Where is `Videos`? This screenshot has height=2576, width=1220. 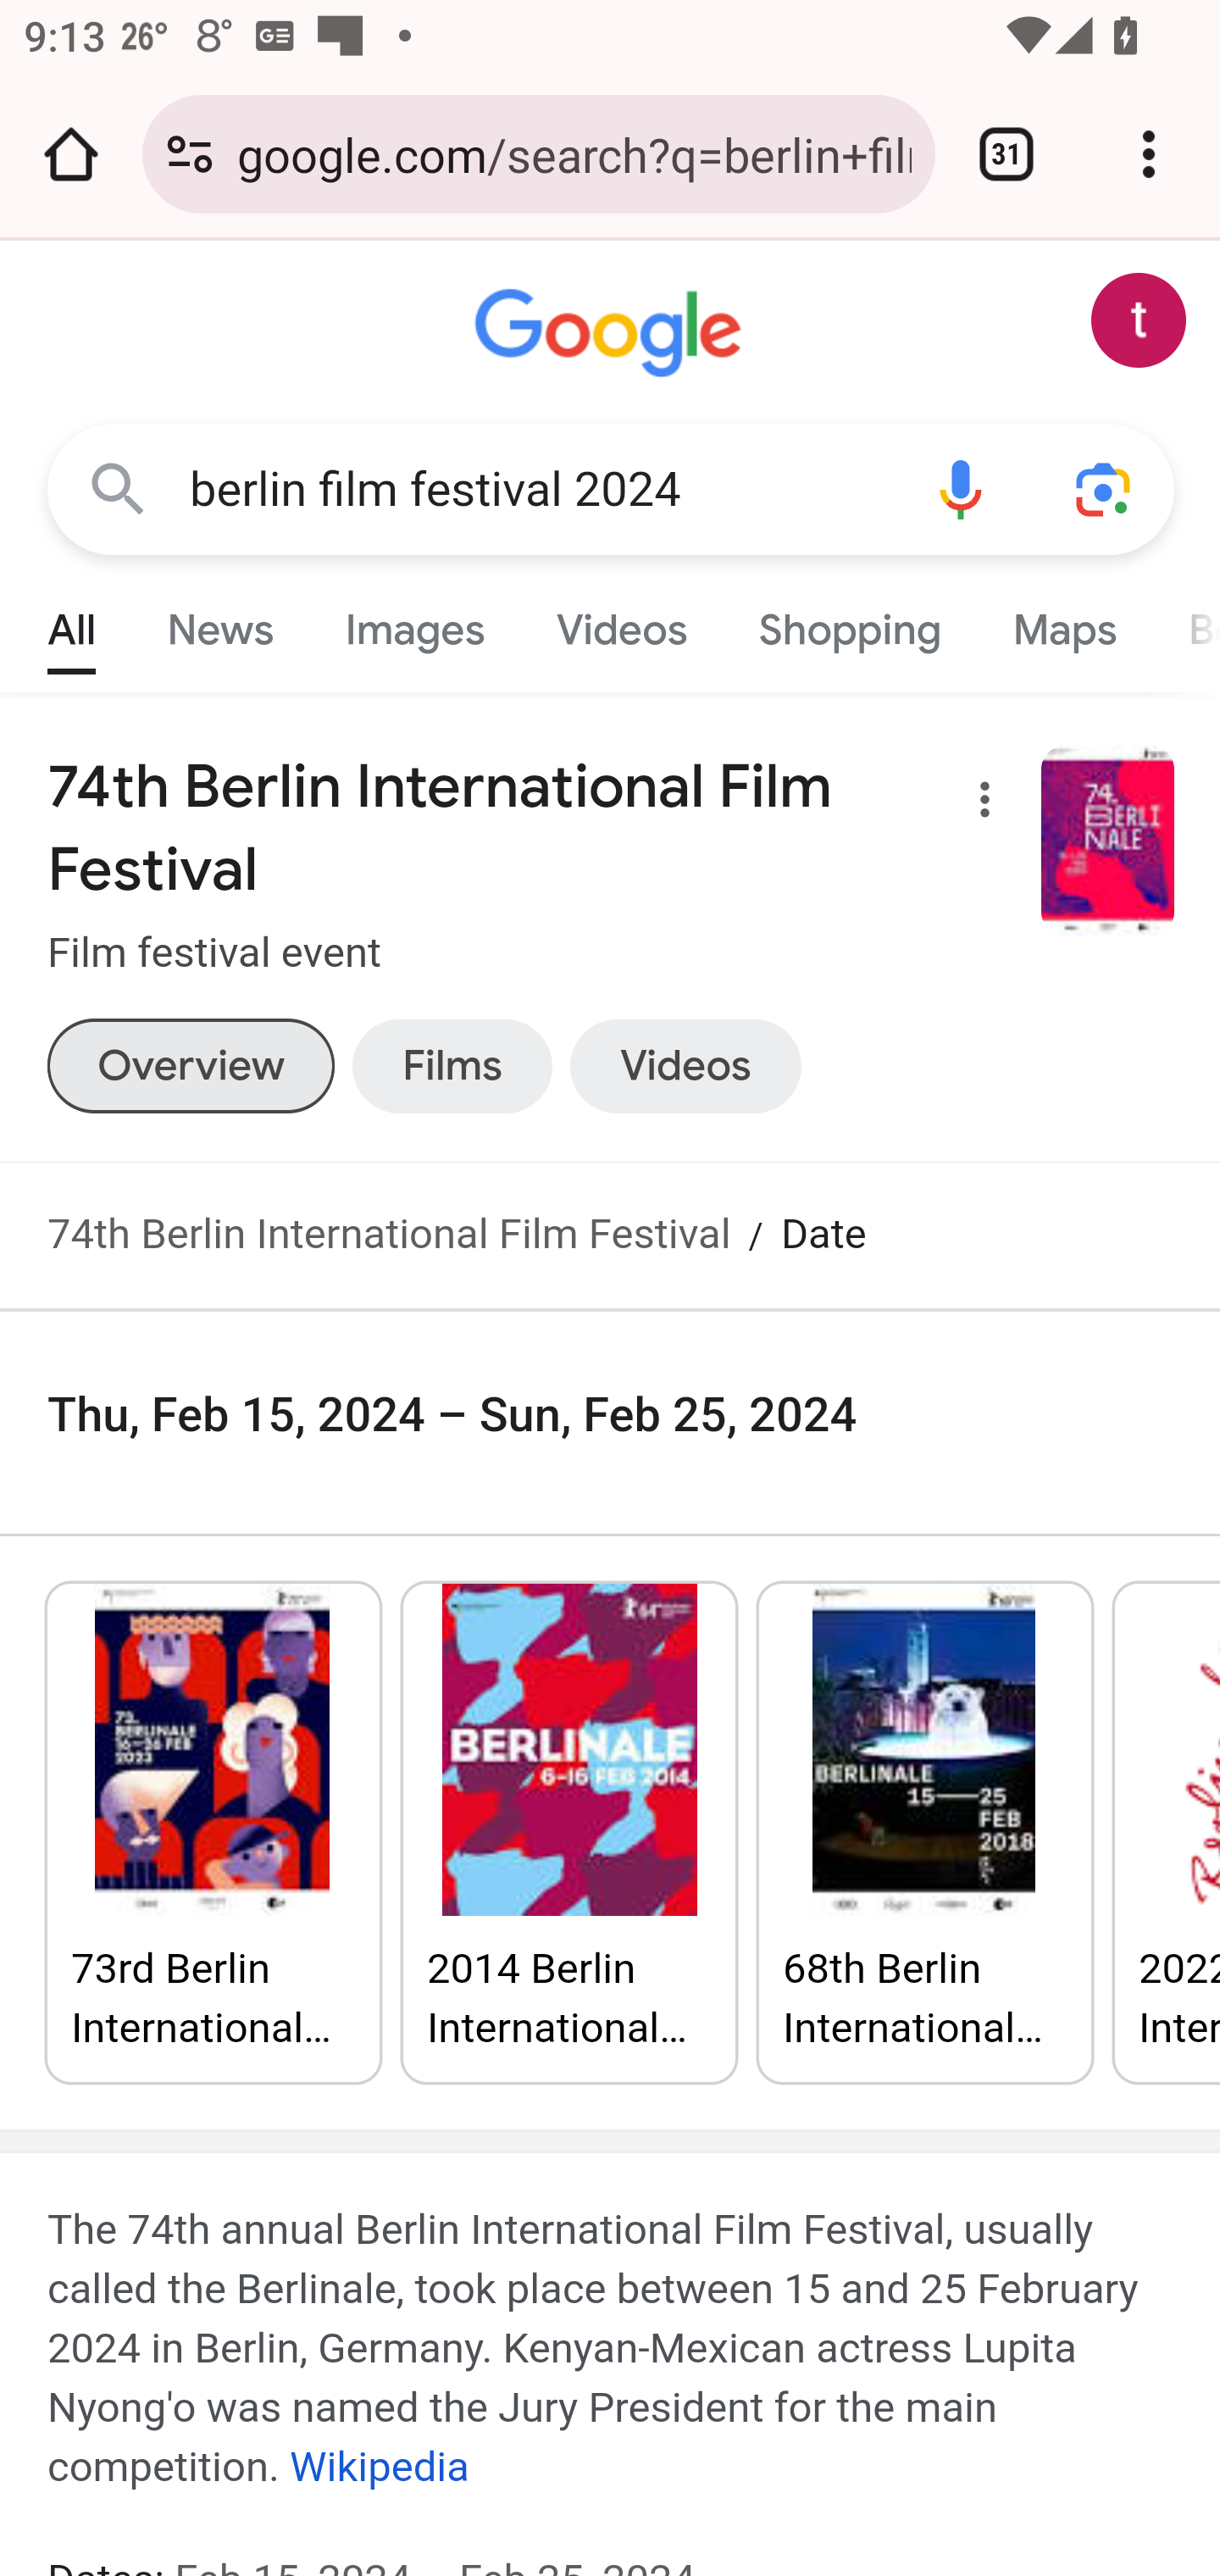
Videos is located at coordinates (686, 1066).